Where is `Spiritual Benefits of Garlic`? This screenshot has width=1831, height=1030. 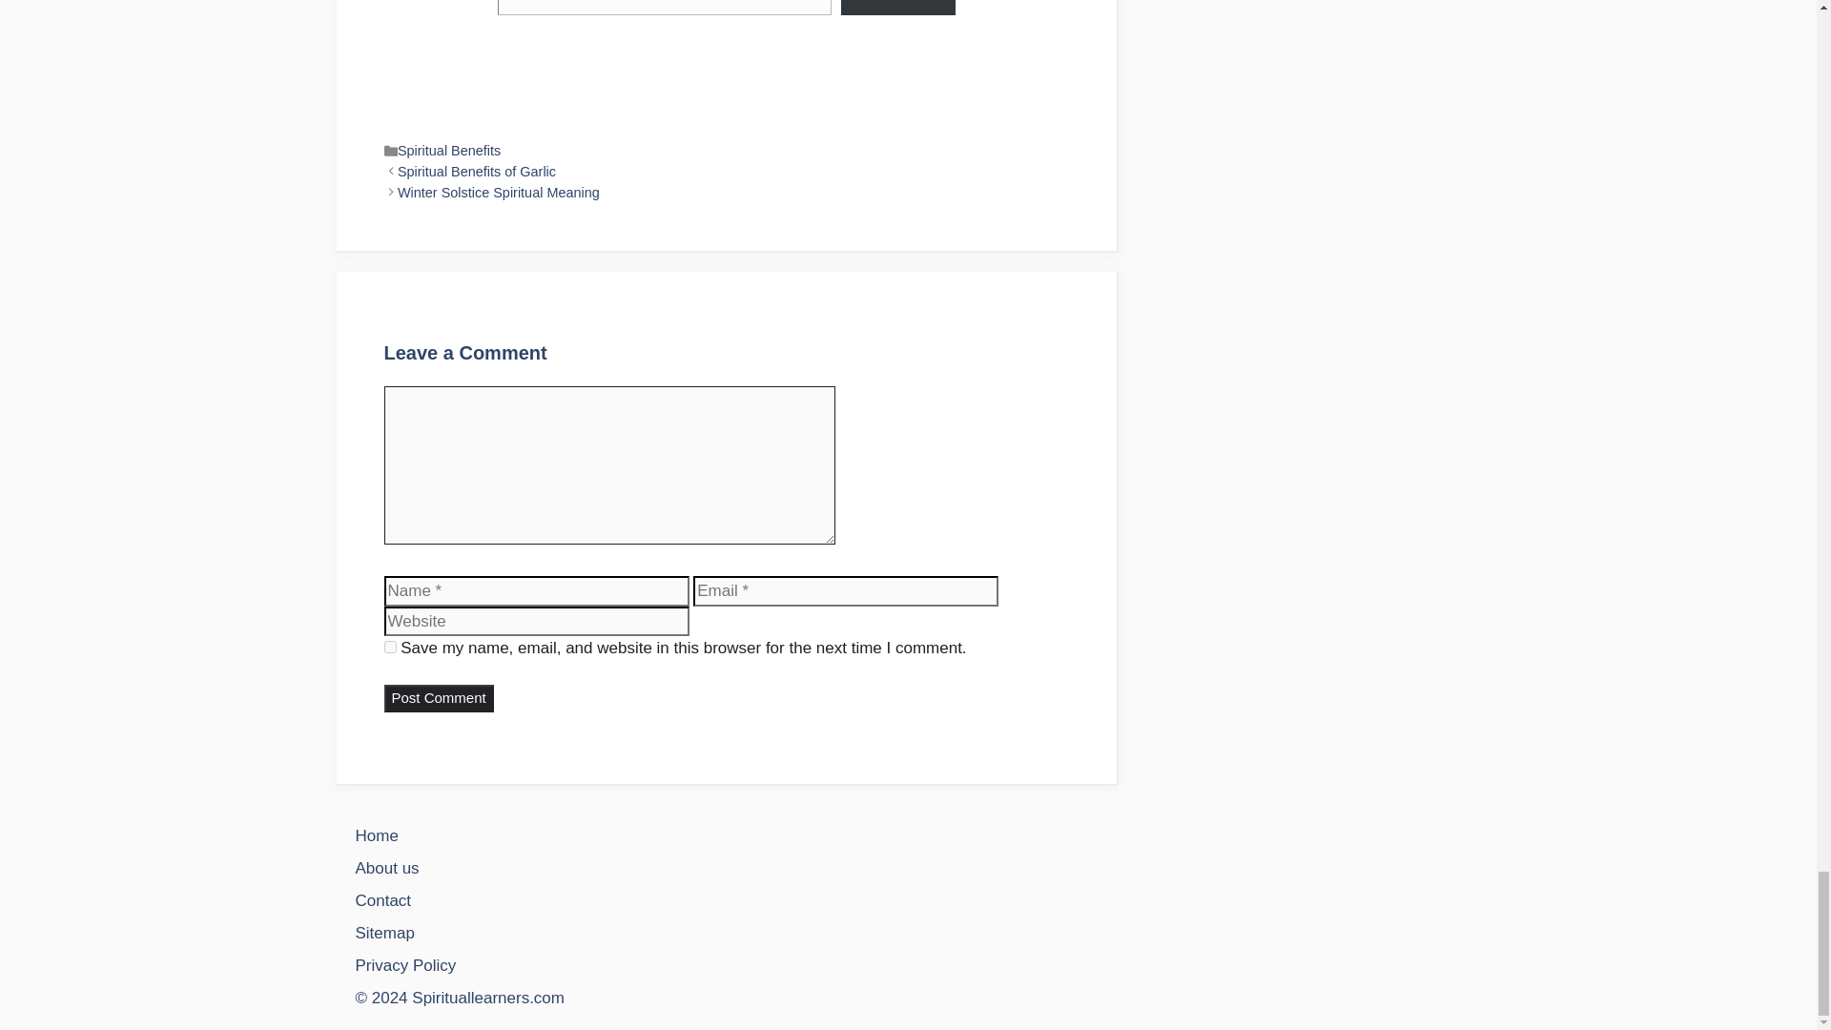 Spiritual Benefits of Garlic is located at coordinates (477, 171).